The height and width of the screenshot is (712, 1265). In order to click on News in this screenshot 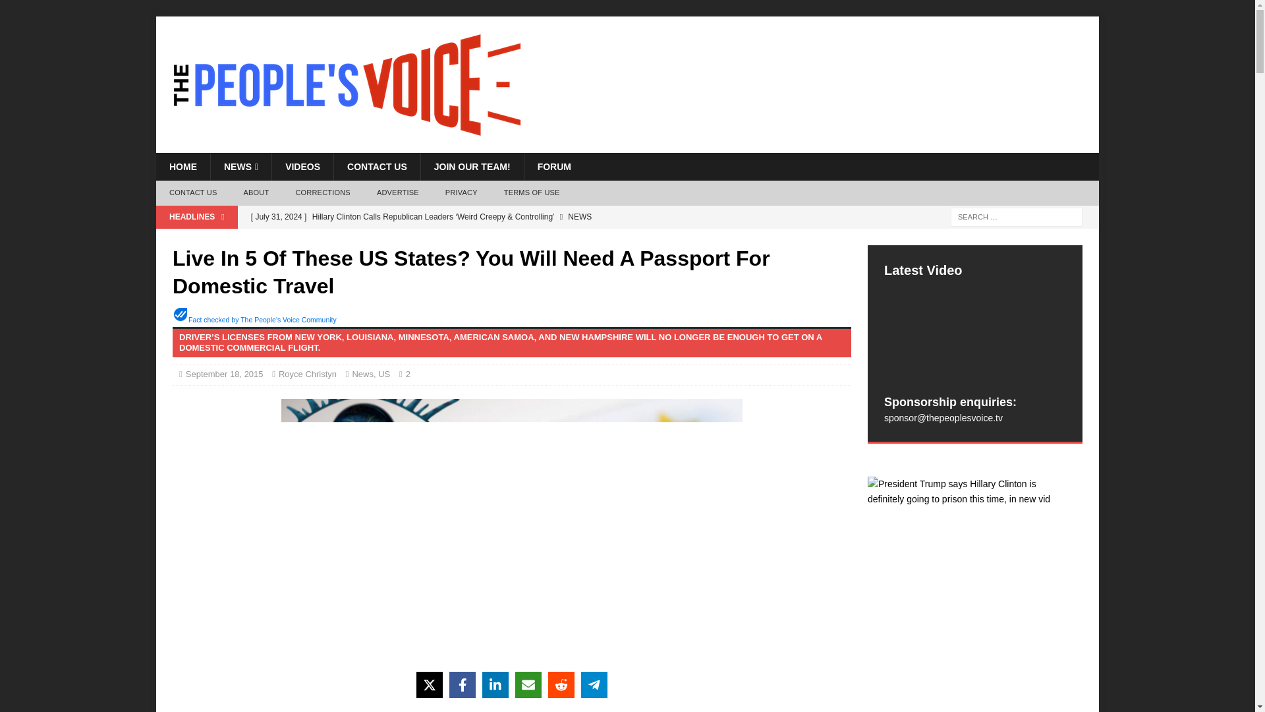, I will do `click(362, 374)`.